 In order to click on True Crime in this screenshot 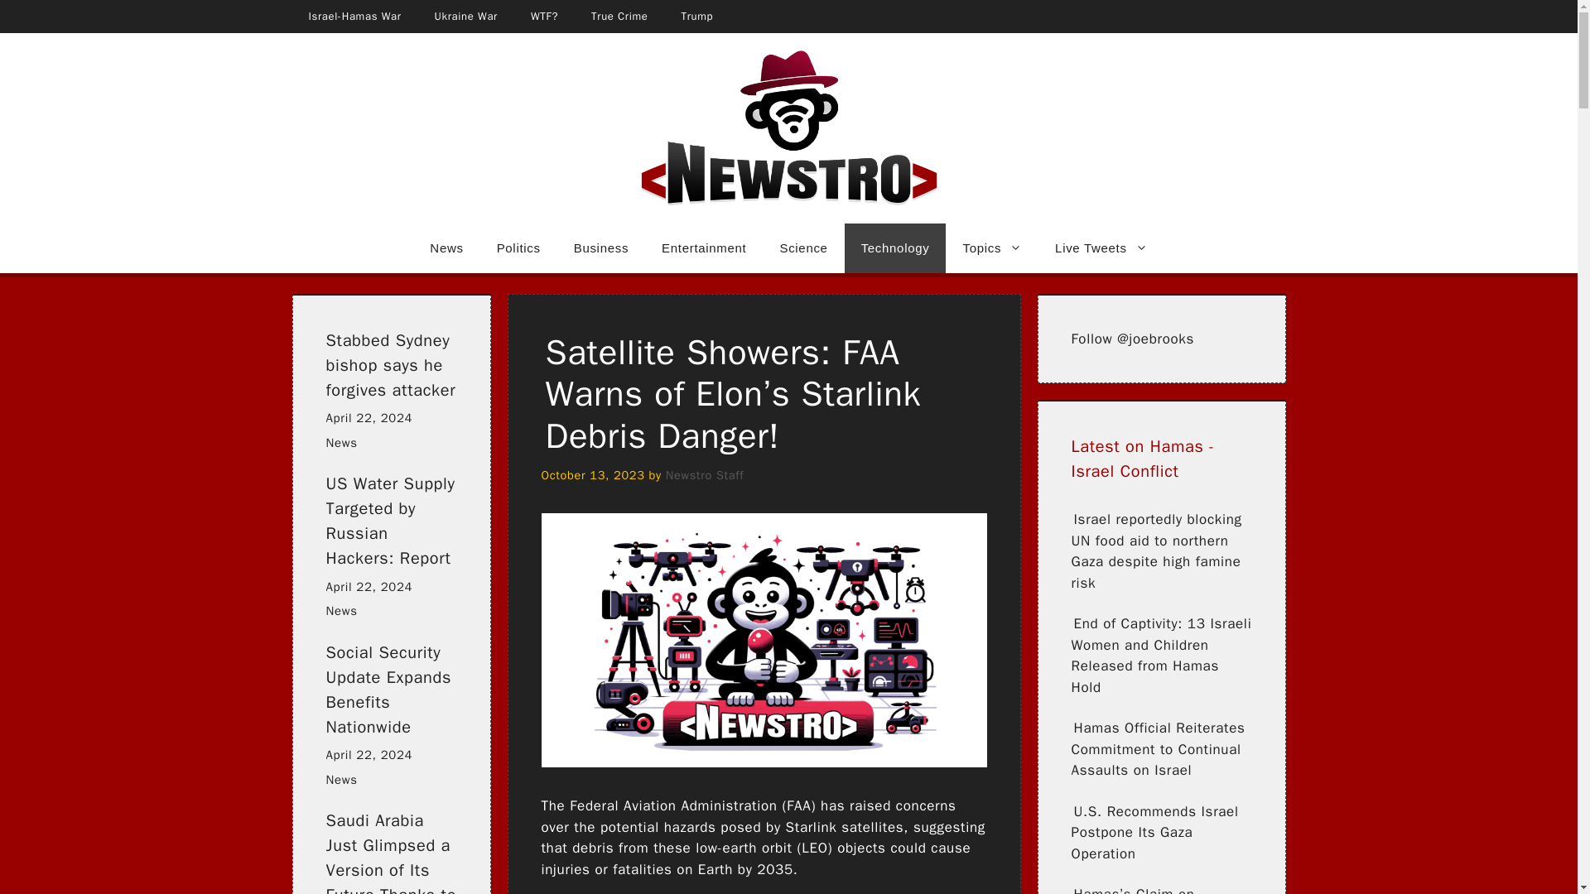, I will do `click(619, 17)`.